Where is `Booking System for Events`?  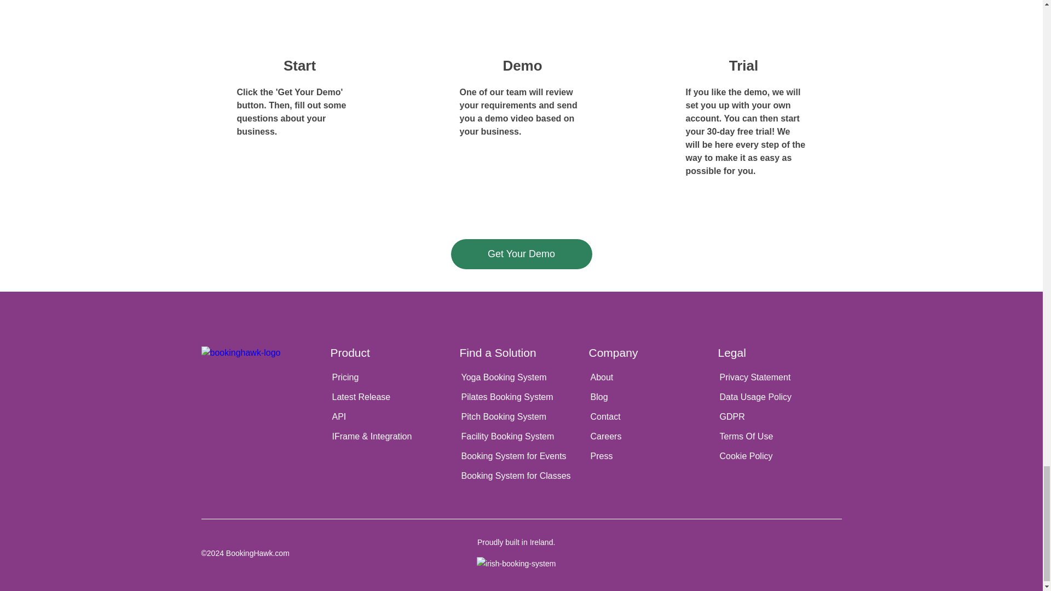 Booking System for Events is located at coordinates (521, 456).